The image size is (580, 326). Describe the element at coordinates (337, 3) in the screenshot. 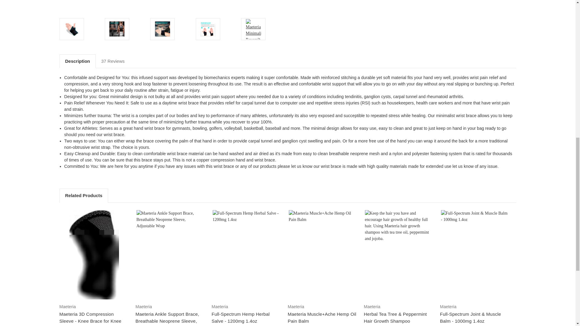

I see `Pinterest` at that location.